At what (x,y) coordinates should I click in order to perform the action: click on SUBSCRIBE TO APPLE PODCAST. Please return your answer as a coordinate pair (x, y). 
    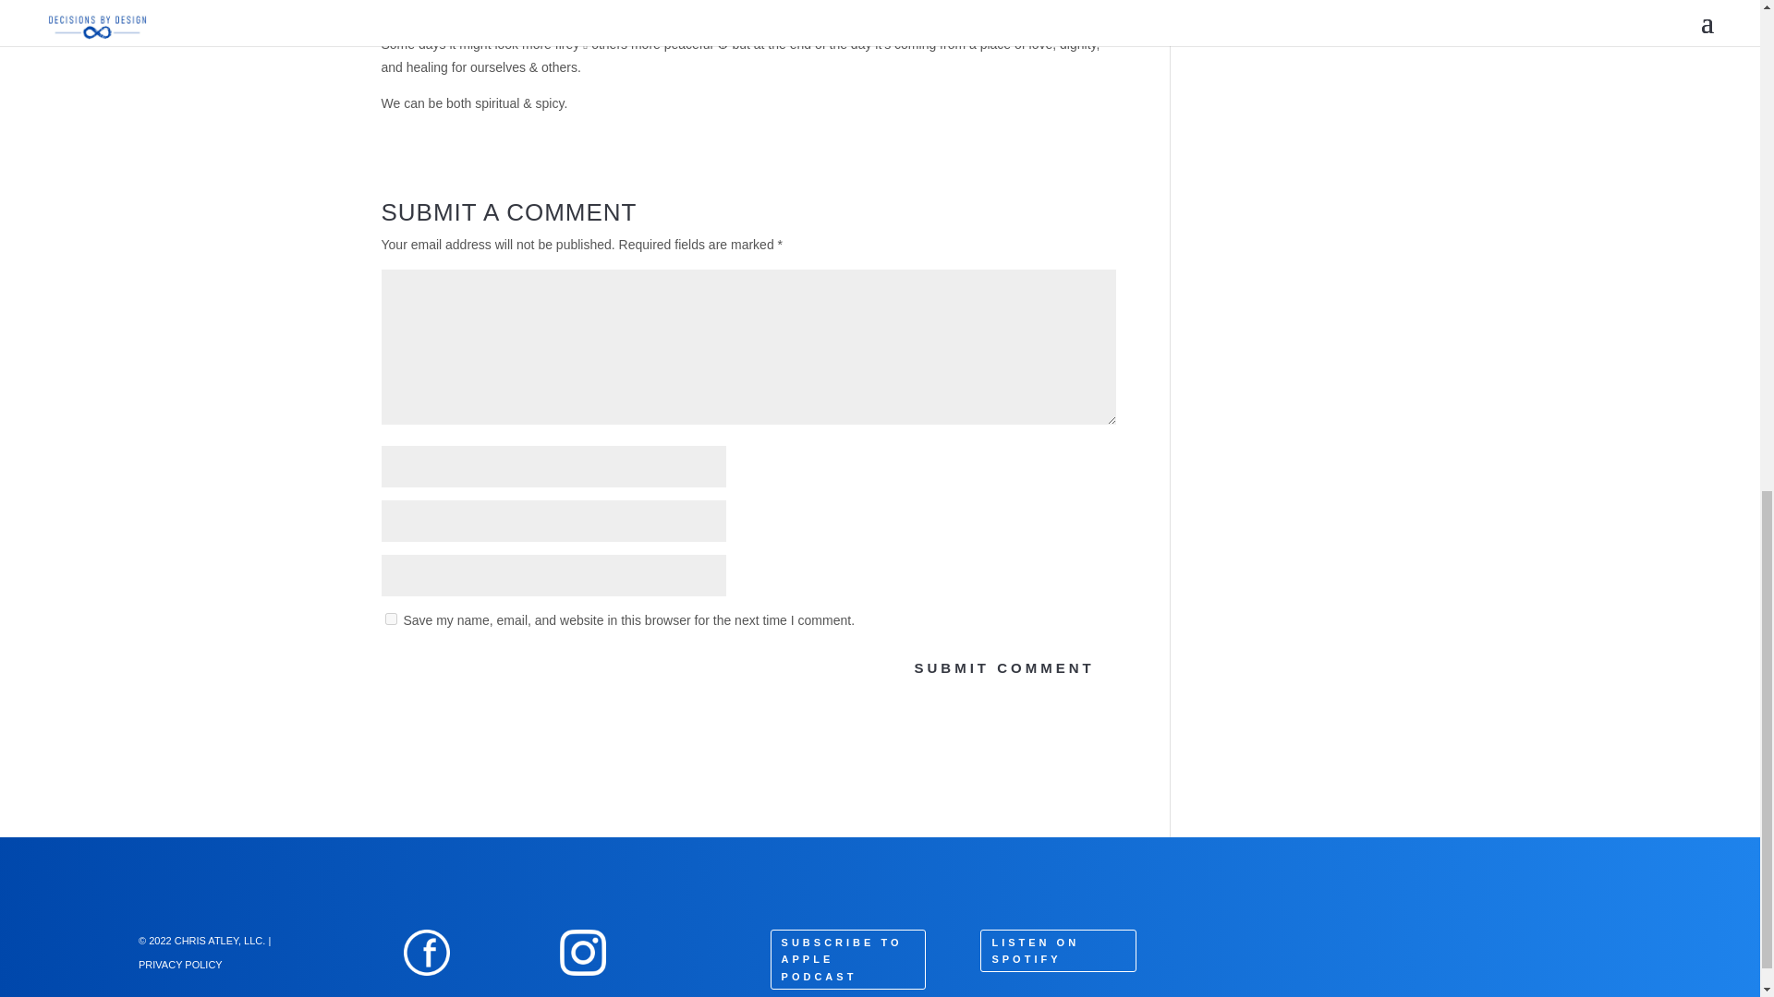
    Looking at the image, I should click on (848, 959).